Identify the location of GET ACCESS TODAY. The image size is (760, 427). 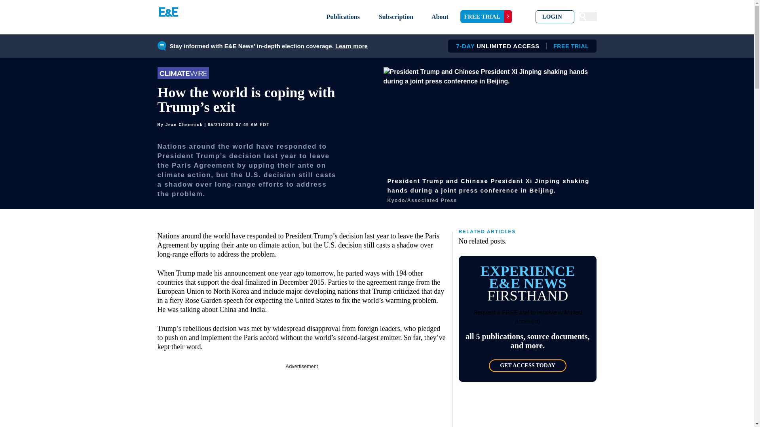
(351, 46).